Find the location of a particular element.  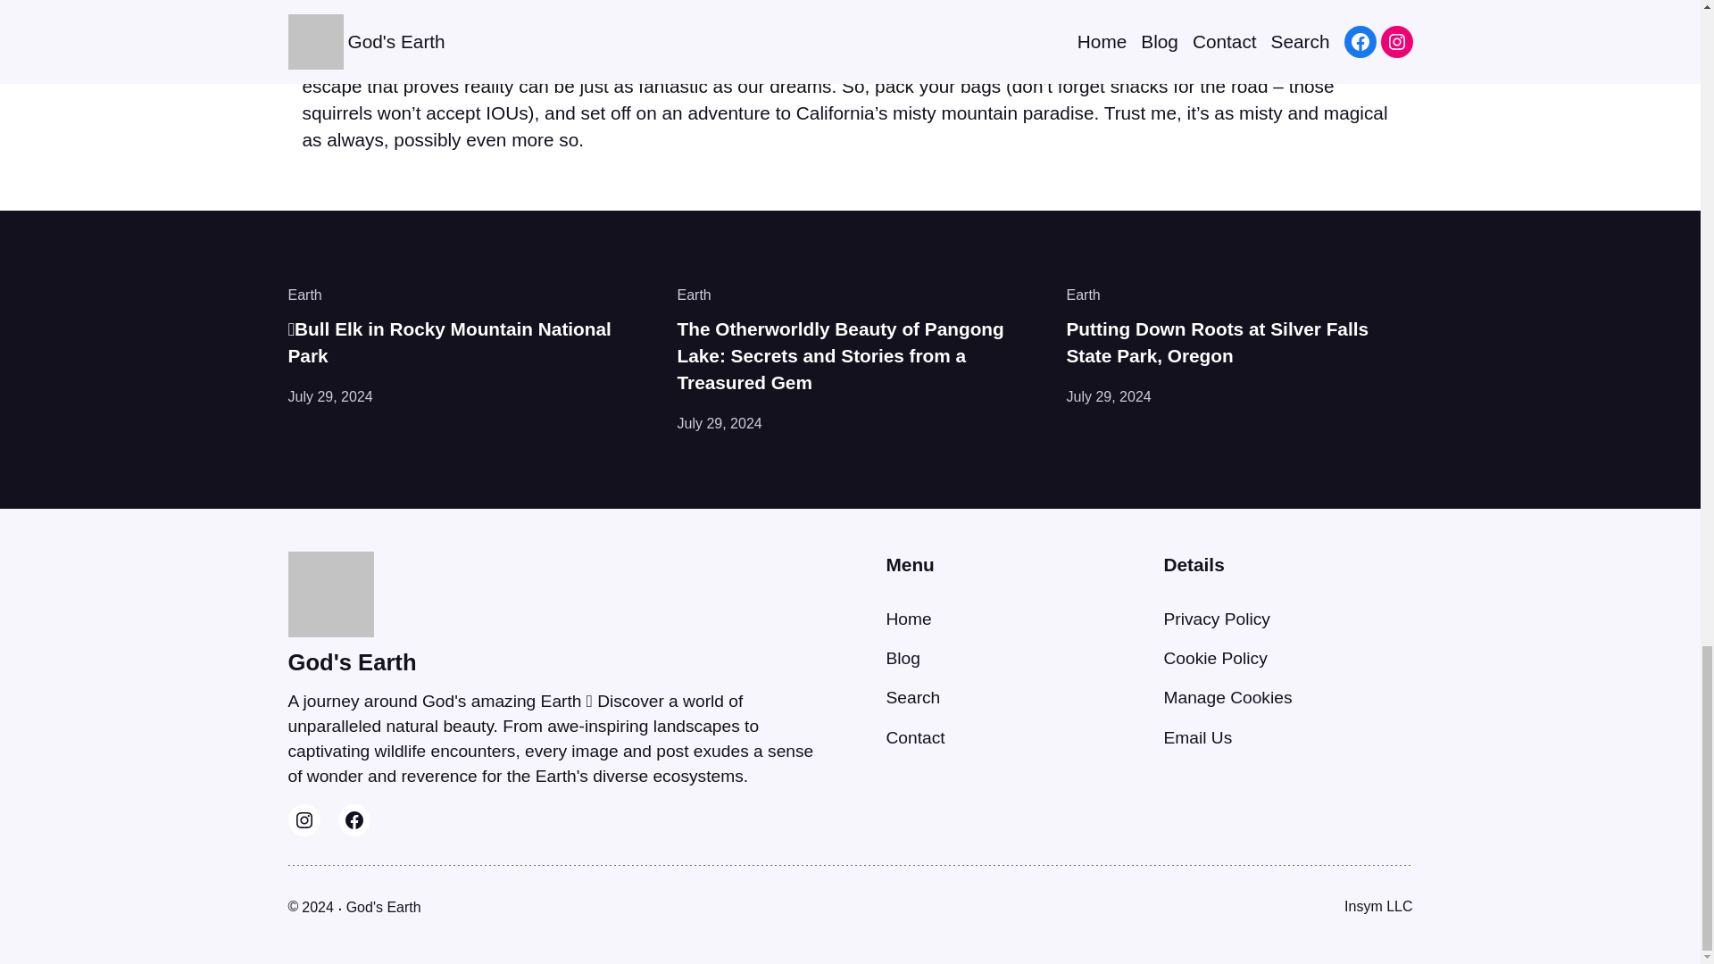

Blog is located at coordinates (902, 658).